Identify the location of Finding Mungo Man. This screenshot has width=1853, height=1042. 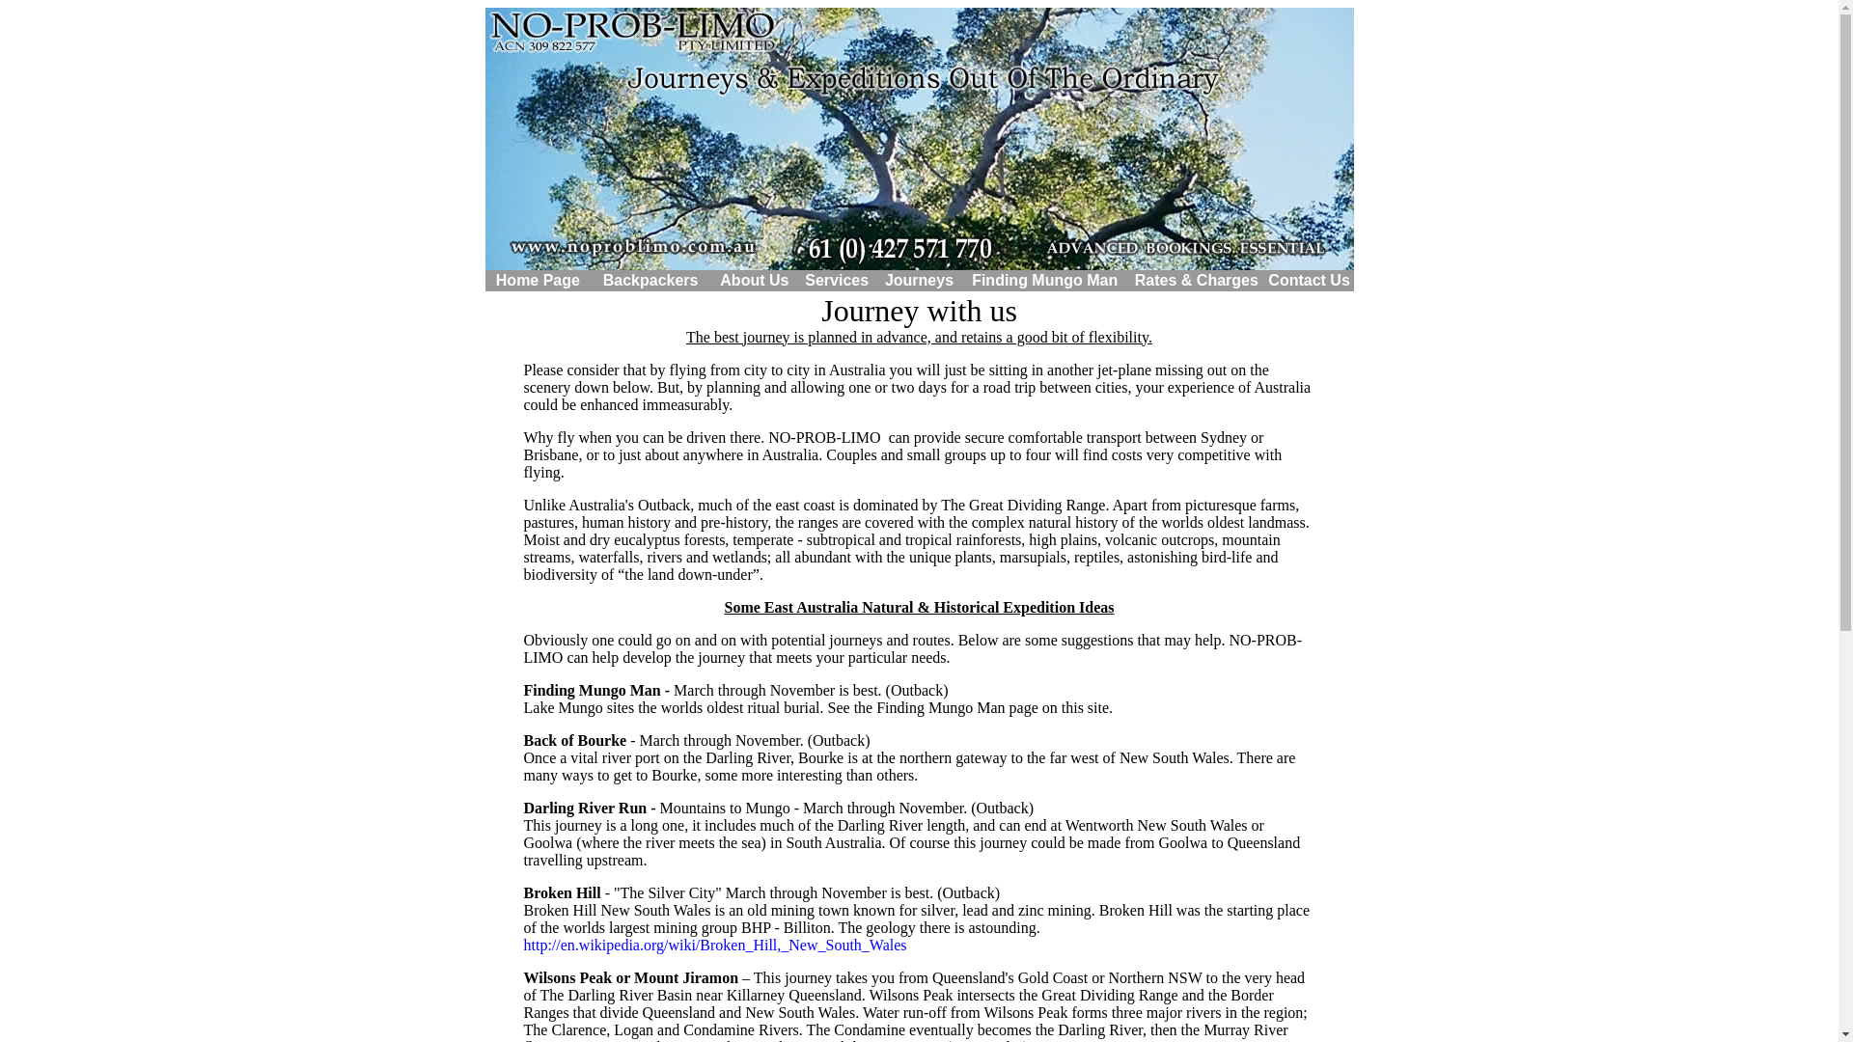
(1044, 280).